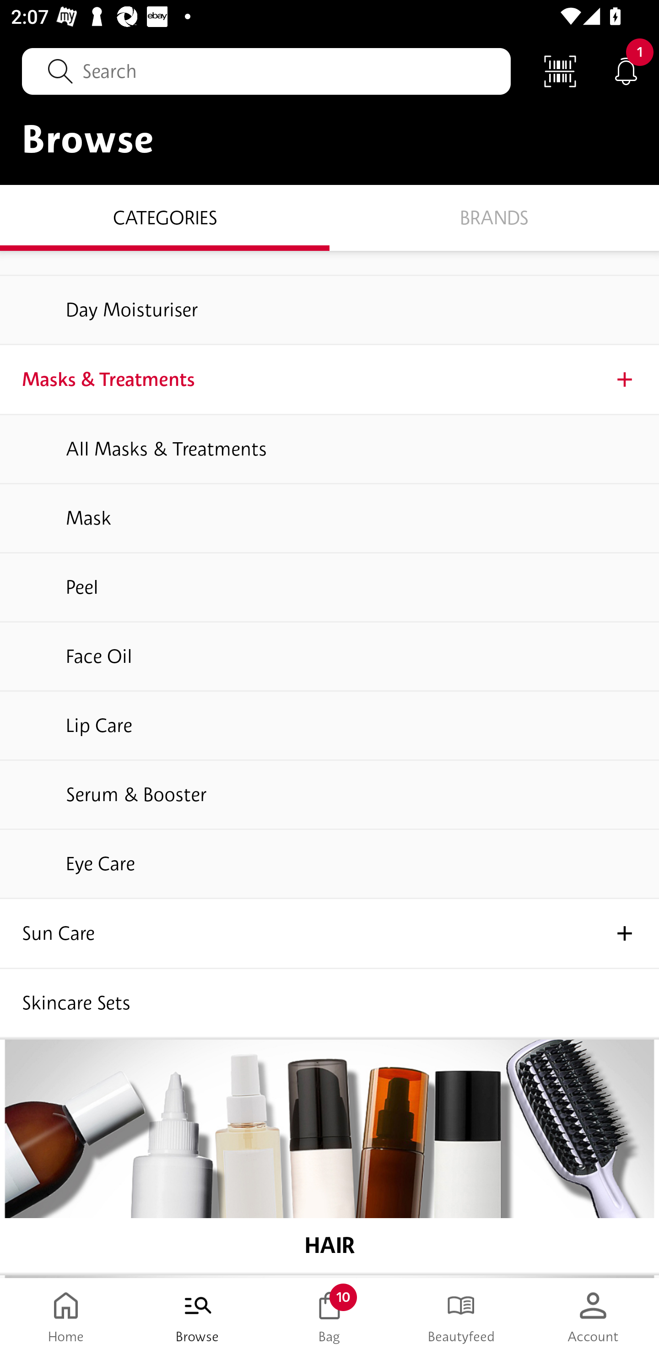 The image size is (659, 1355). What do you see at coordinates (266, 71) in the screenshot?
I see `Search` at bounding box center [266, 71].